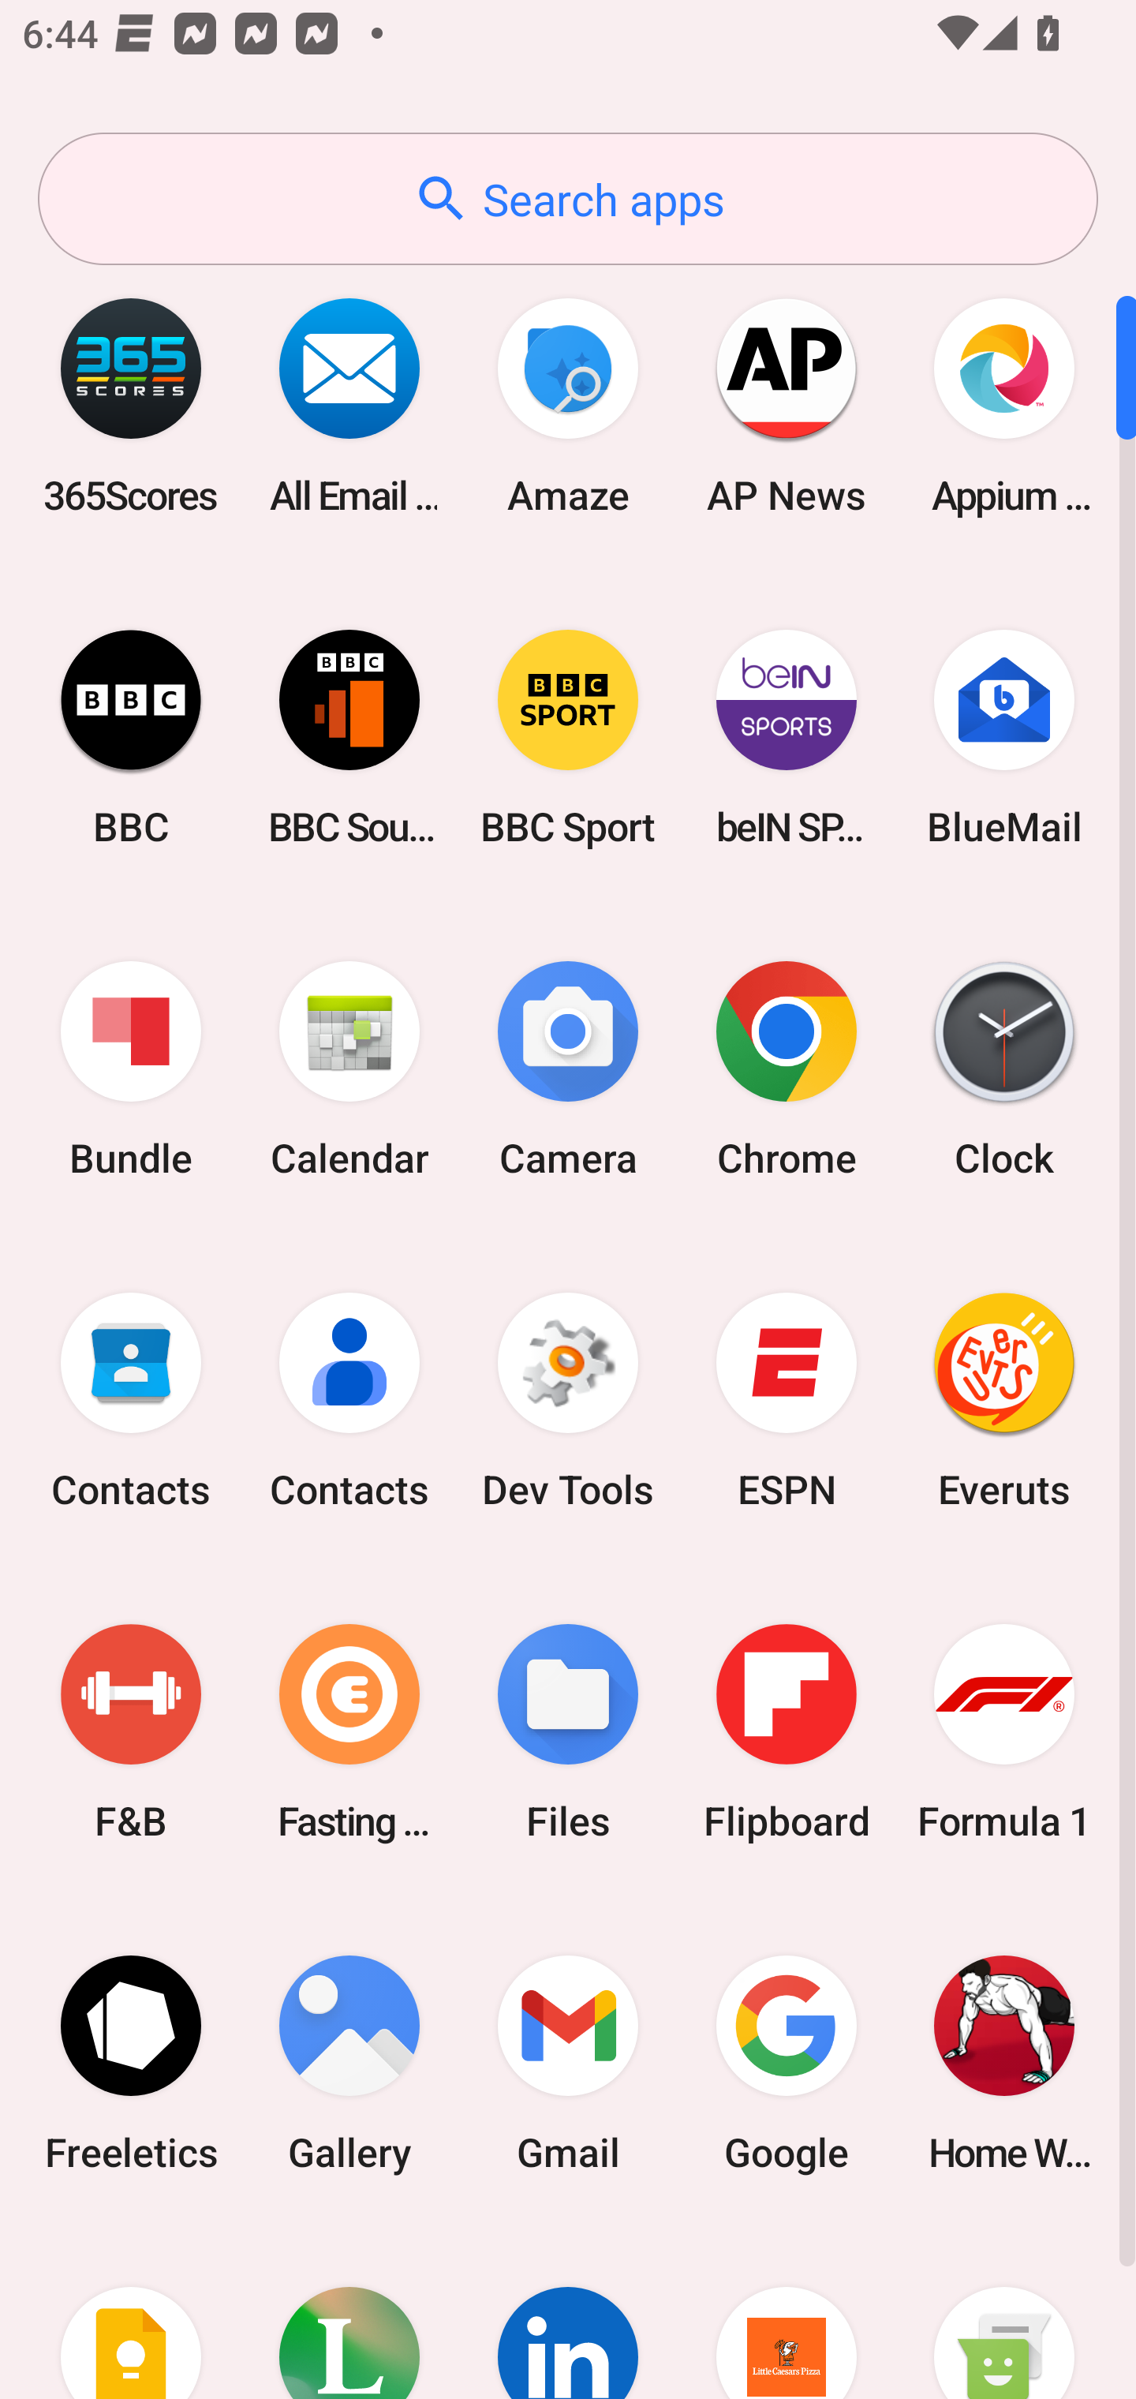 Image resolution: width=1136 pixels, height=2399 pixels. Describe the element at coordinates (1004, 2063) in the screenshot. I see `Home Workout` at that location.